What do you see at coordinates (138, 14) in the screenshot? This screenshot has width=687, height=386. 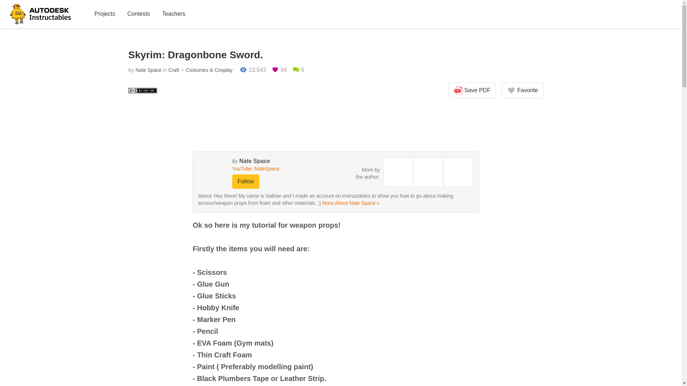 I see `Contests` at bounding box center [138, 14].